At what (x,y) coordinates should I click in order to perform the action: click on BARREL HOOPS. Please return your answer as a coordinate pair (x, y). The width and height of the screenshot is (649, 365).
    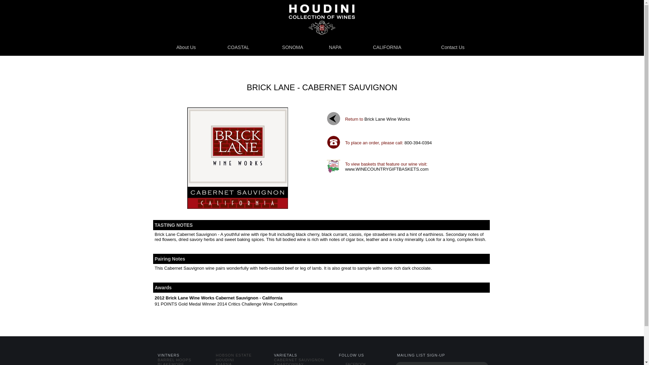
    Looking at the image, I should click on (174, 360).